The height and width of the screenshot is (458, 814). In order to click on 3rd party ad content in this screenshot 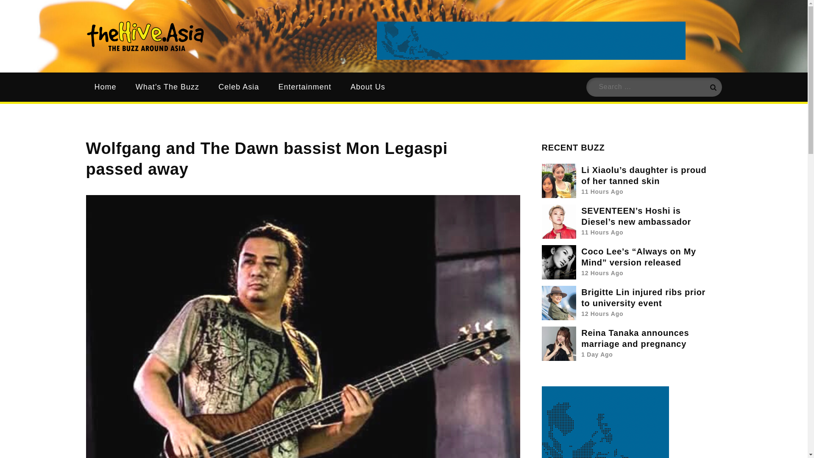, I will do `click(531, 41)`.